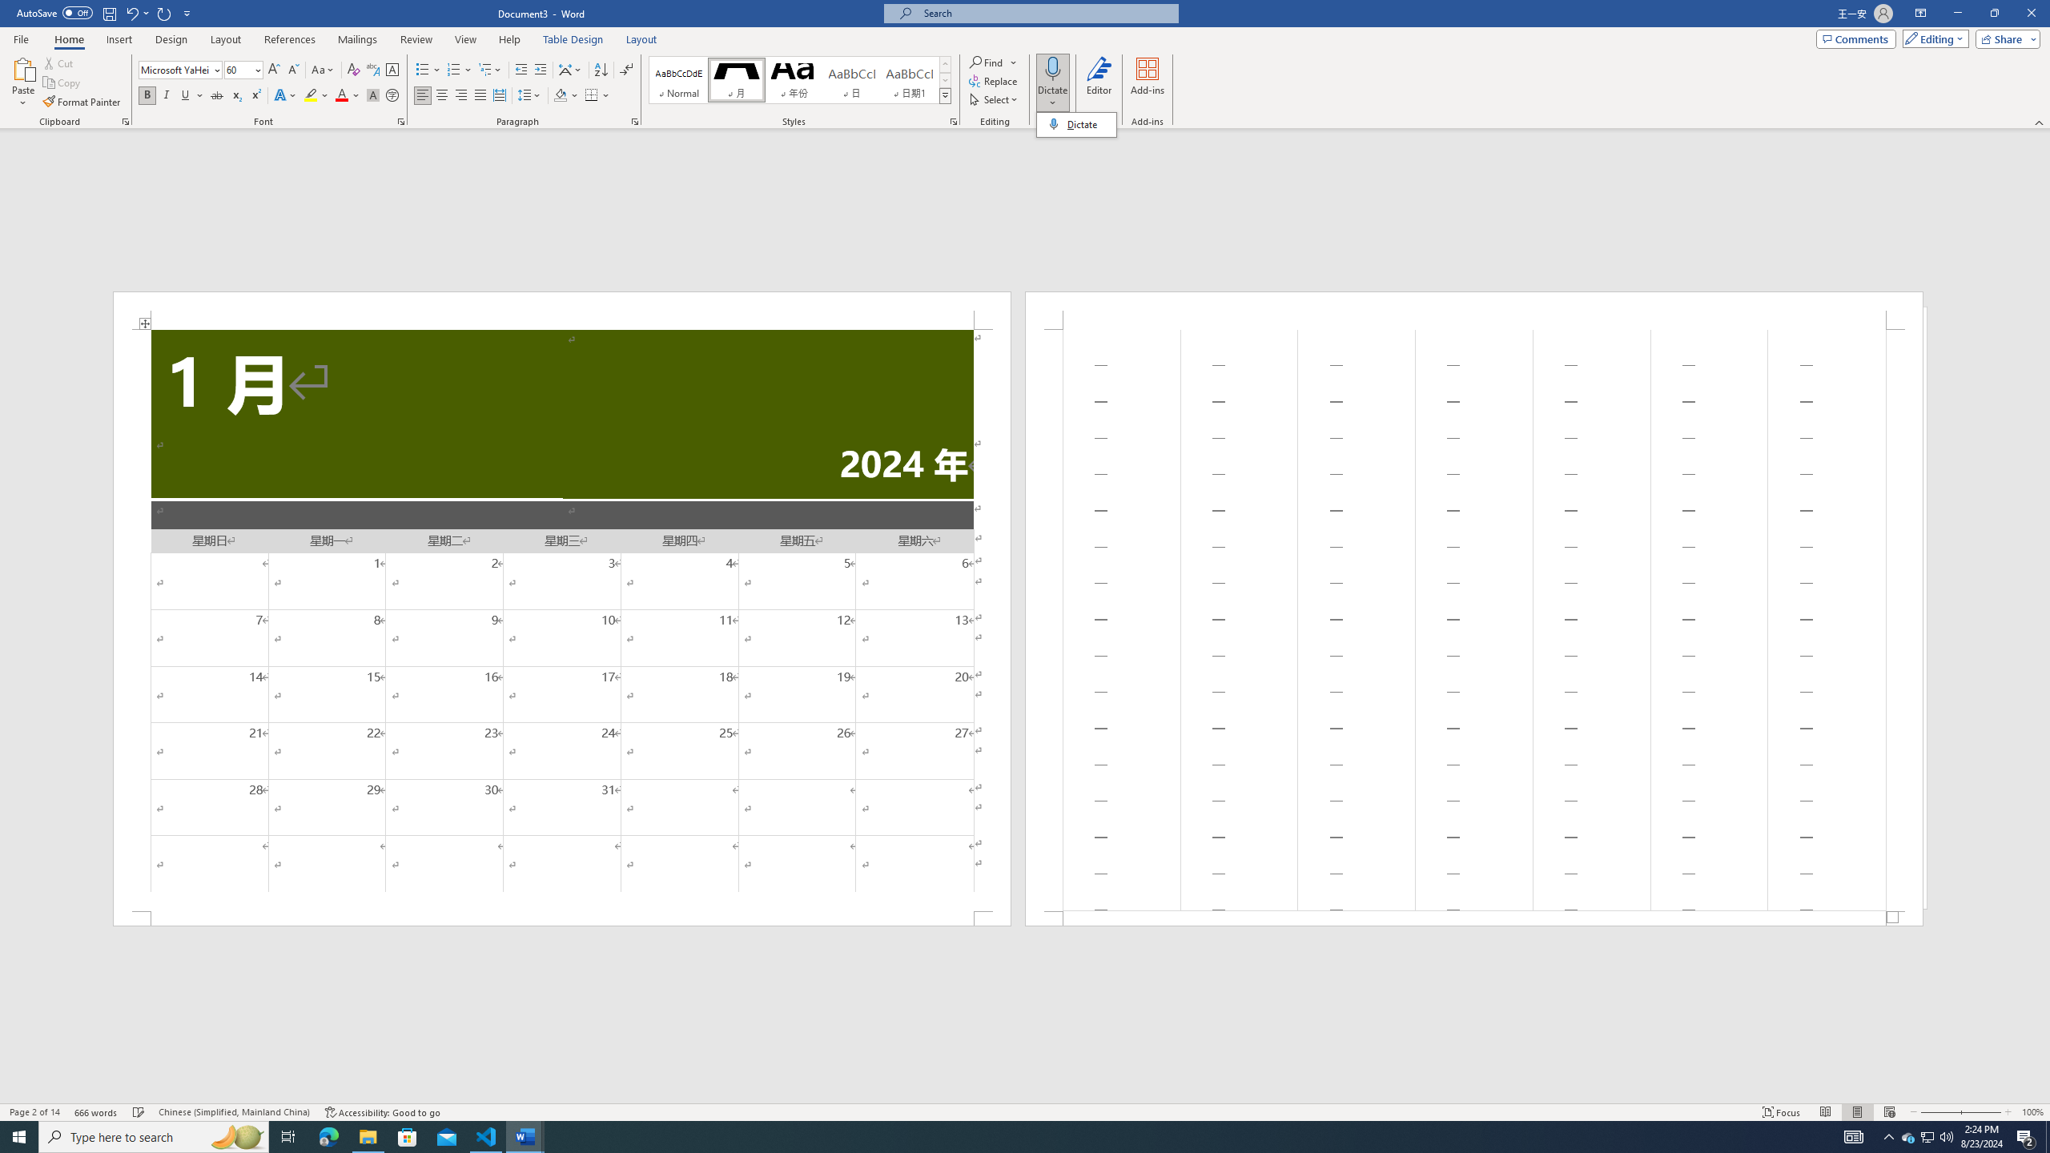  I want to click on Character Border, so click(800, 80).